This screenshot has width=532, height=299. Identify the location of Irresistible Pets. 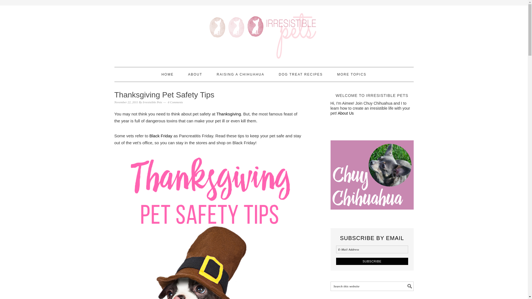
(152, 102).